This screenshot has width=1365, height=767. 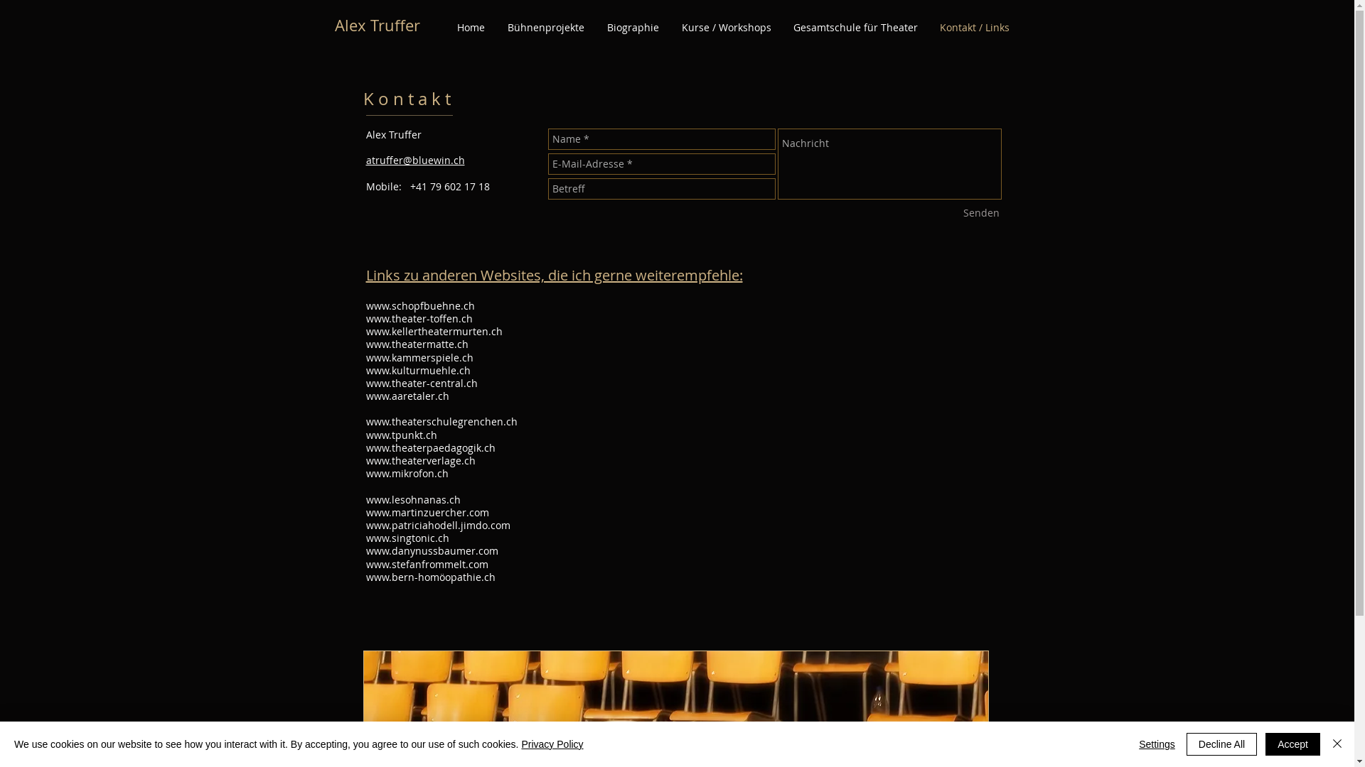 What do you see at coordinates (430, 447) in the screenshot?
I see `www.theaterpaedagogik.ch` at bounding box center [430, 447].